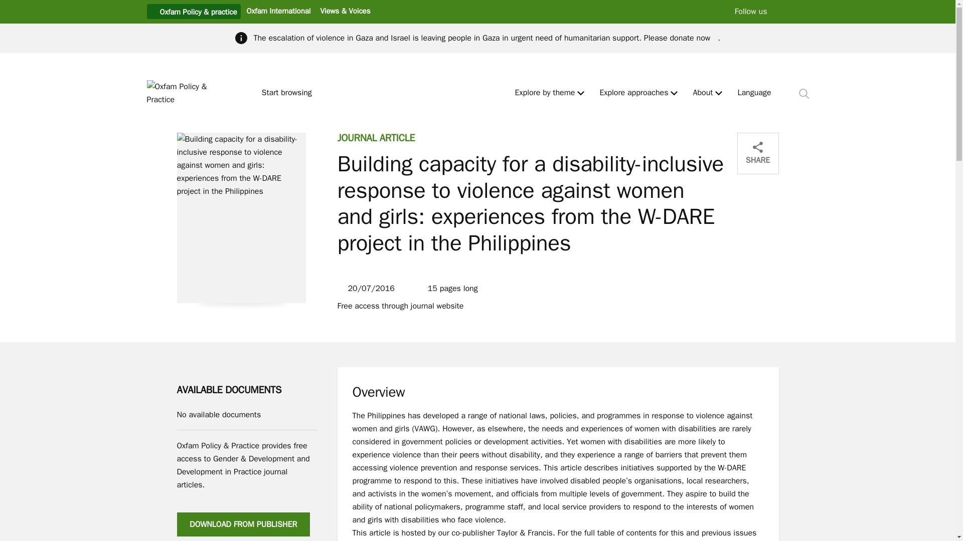 The height and width of the screenshot is (541, 963). I want to click on Facebook, so click(805, 12).